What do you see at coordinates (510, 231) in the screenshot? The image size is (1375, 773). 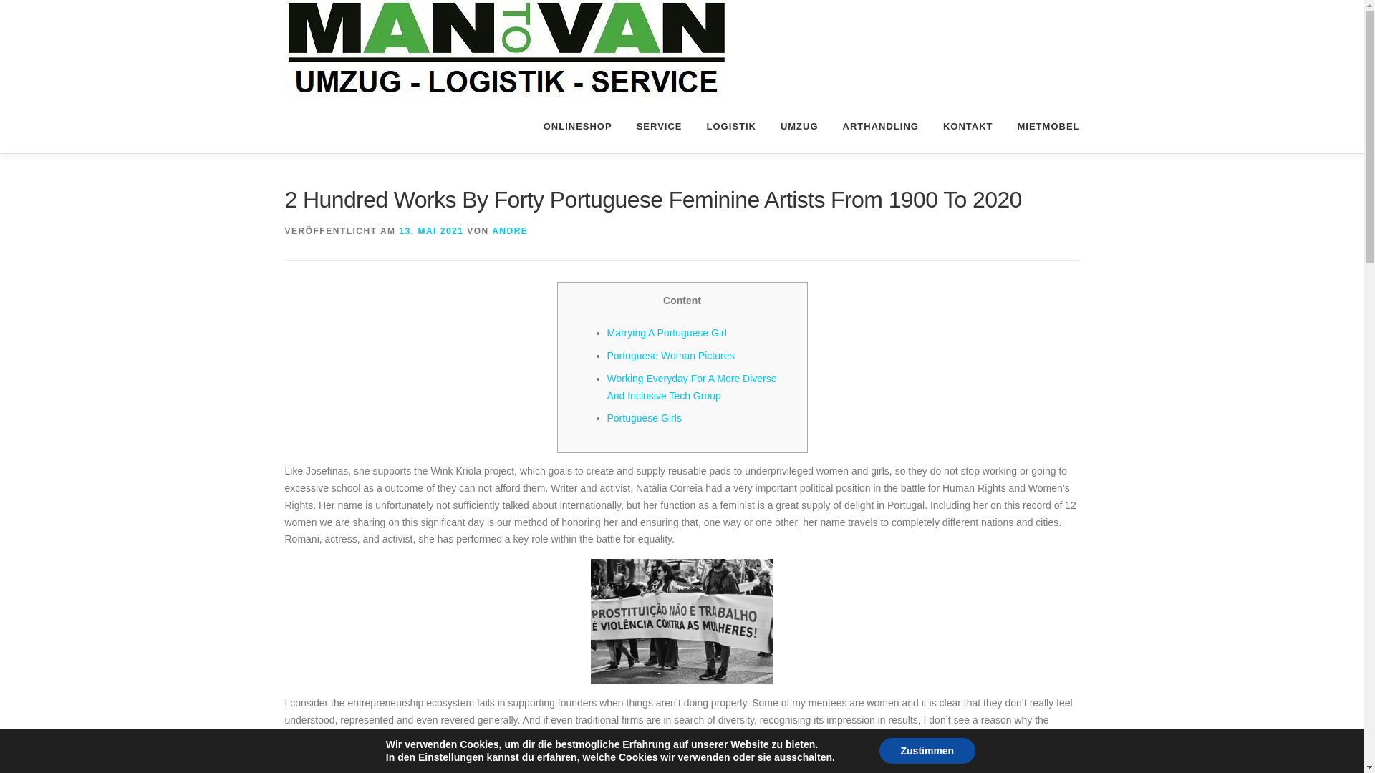 I see `ANDRE` at bounding box center [510, 231].